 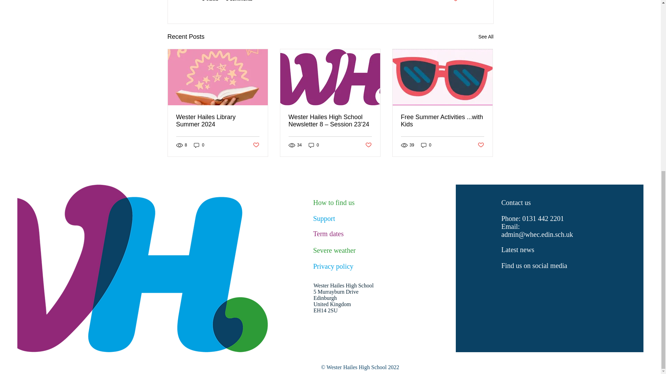 What do you see at coordinates (481, 145) in the screenshot?
I see `Post not marked as liked` at bounding box center [481, 145].